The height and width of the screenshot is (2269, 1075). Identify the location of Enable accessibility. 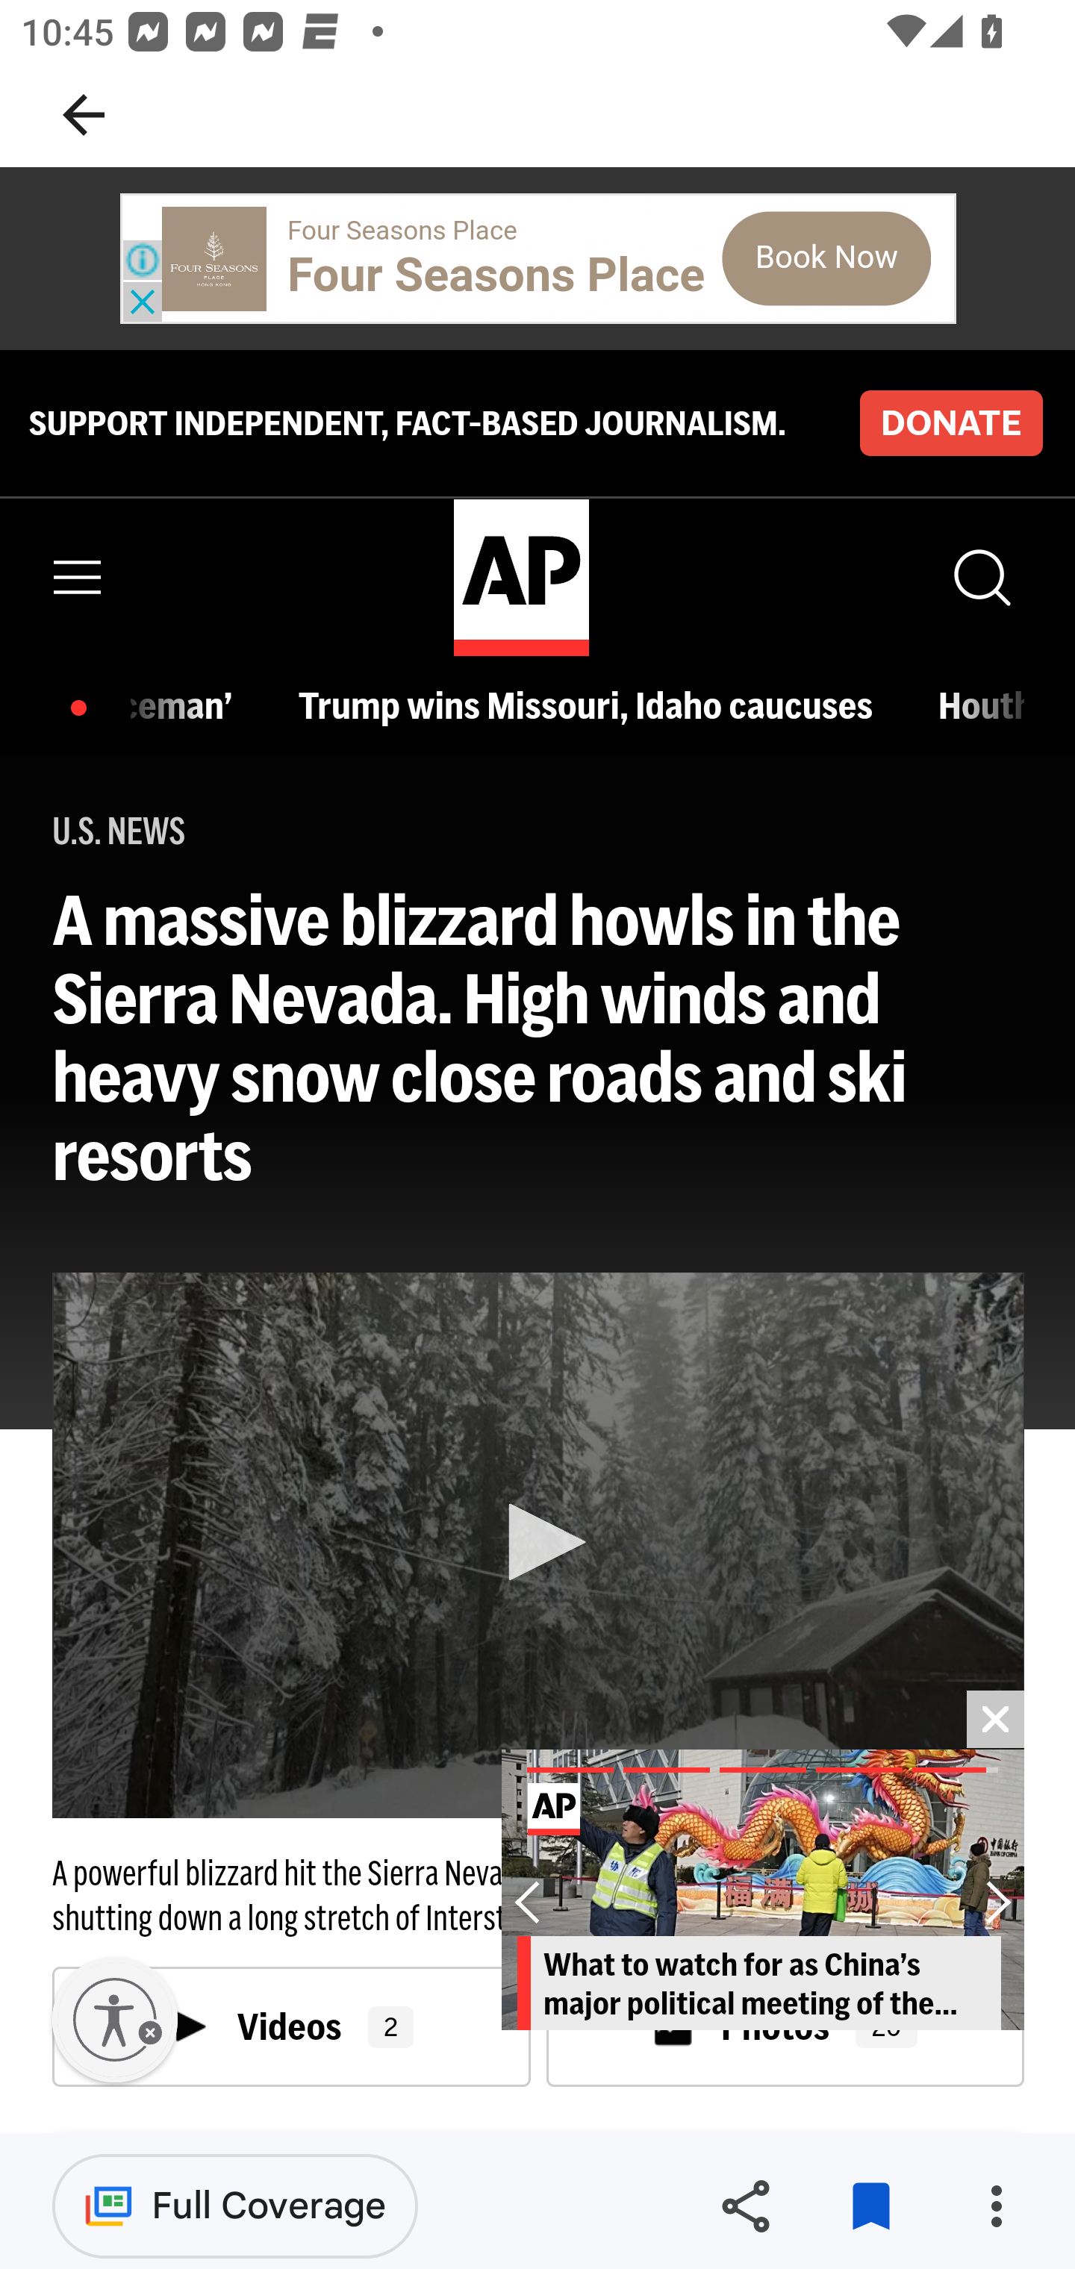
(115, 2020).